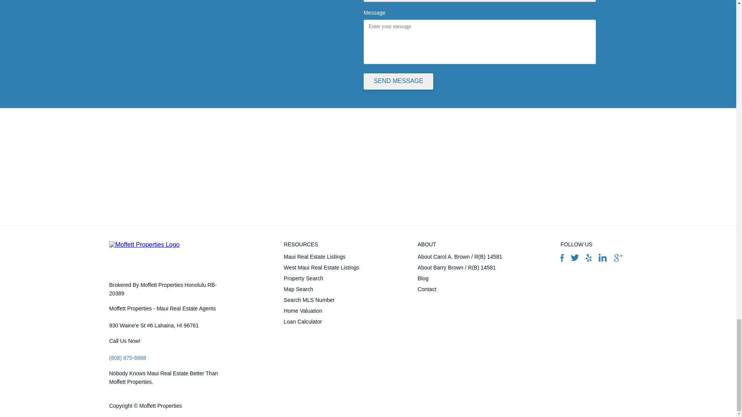  What do you see at coordinates (321, 268) in the screenshot?
I see `West Maui Real Estate Listings` at bounding box center [321, 268].